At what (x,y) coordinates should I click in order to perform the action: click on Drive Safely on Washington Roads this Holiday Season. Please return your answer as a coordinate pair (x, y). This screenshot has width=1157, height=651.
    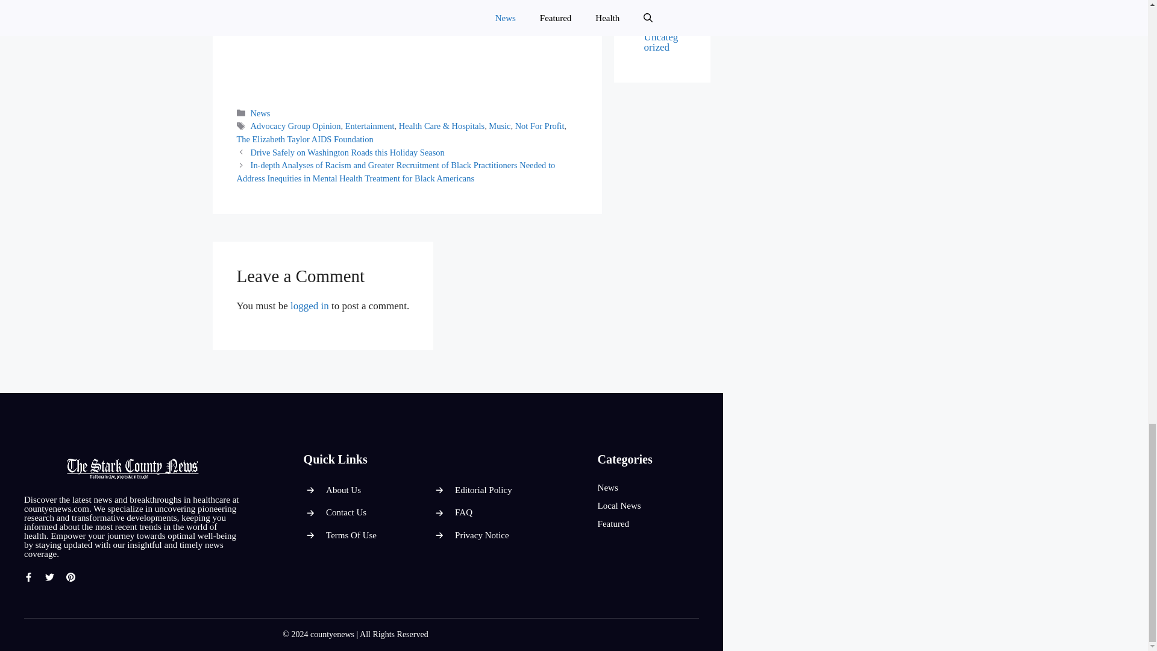
    Looking at the image, I should click on (347, 153).